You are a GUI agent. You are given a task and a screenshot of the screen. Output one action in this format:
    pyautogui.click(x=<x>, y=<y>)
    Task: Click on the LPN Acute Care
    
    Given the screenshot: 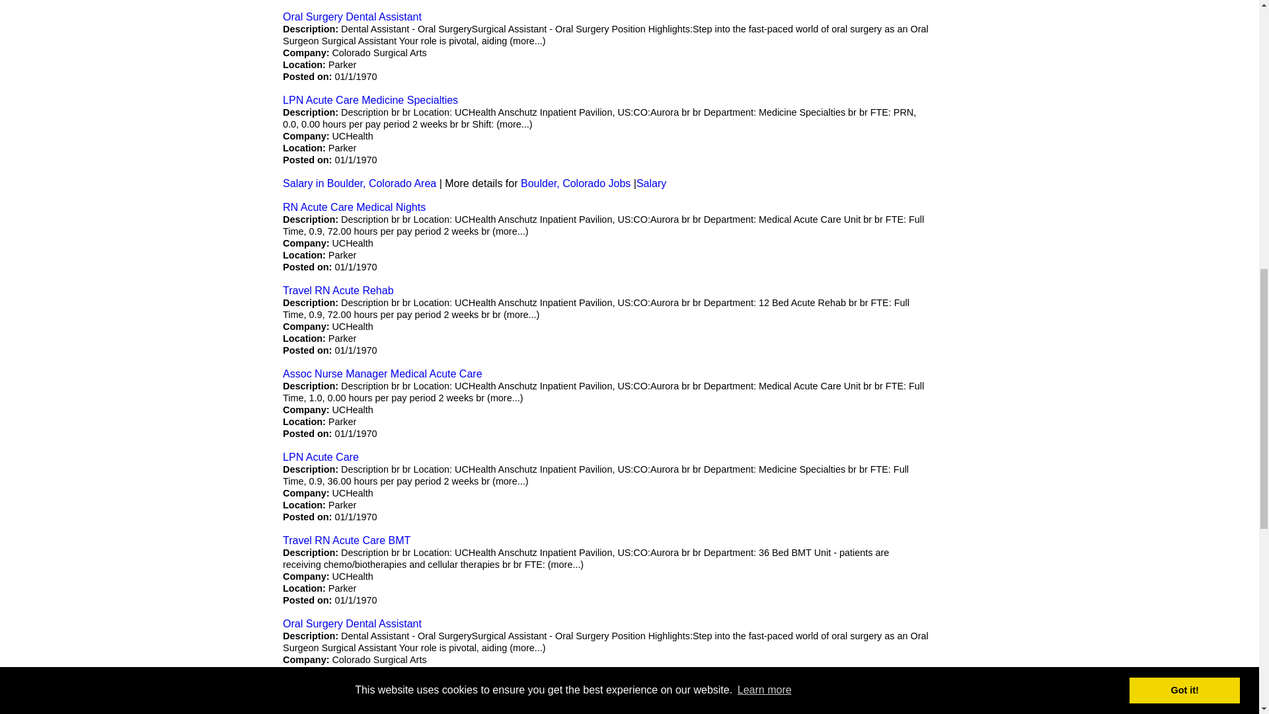 What is the action you would take?
    pyautogui.click(x=321, y=456)
    